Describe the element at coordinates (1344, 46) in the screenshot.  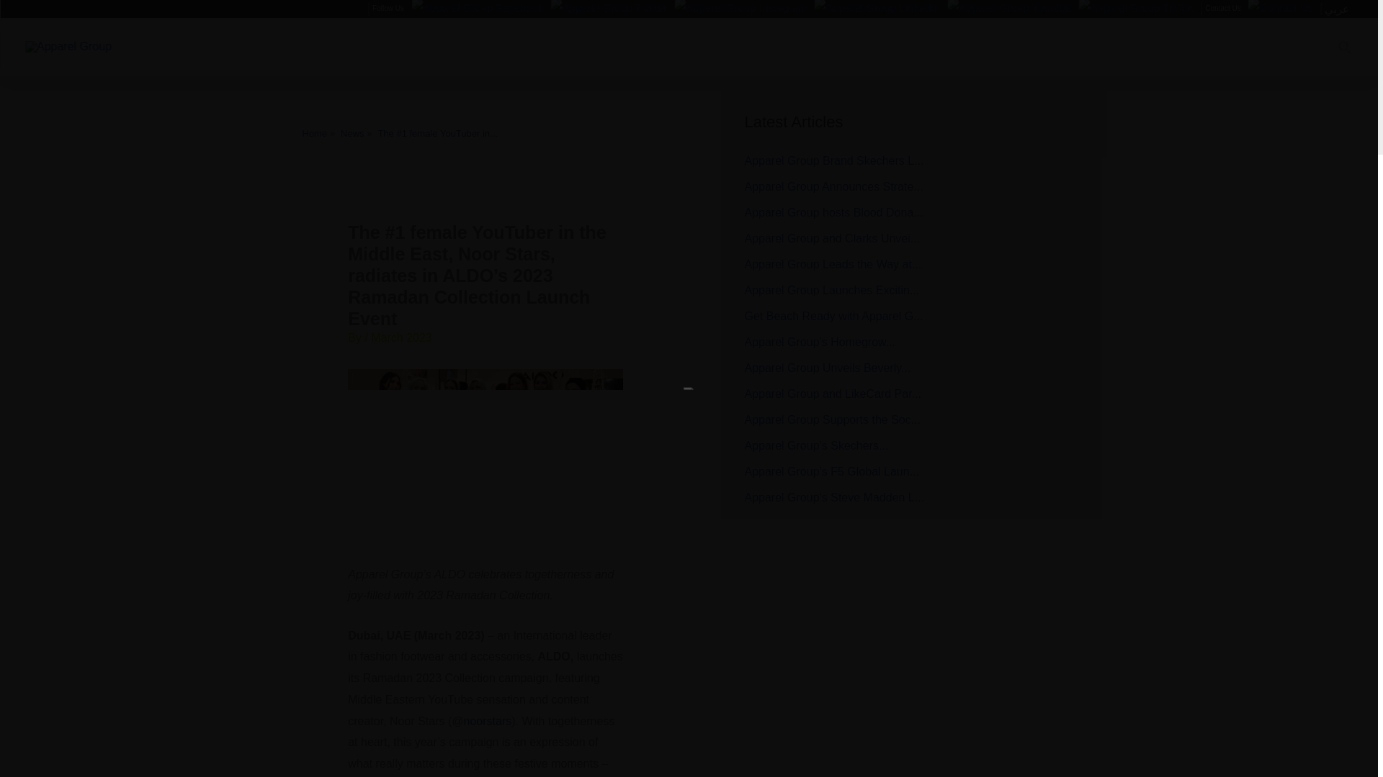
I see `Search` at that location.